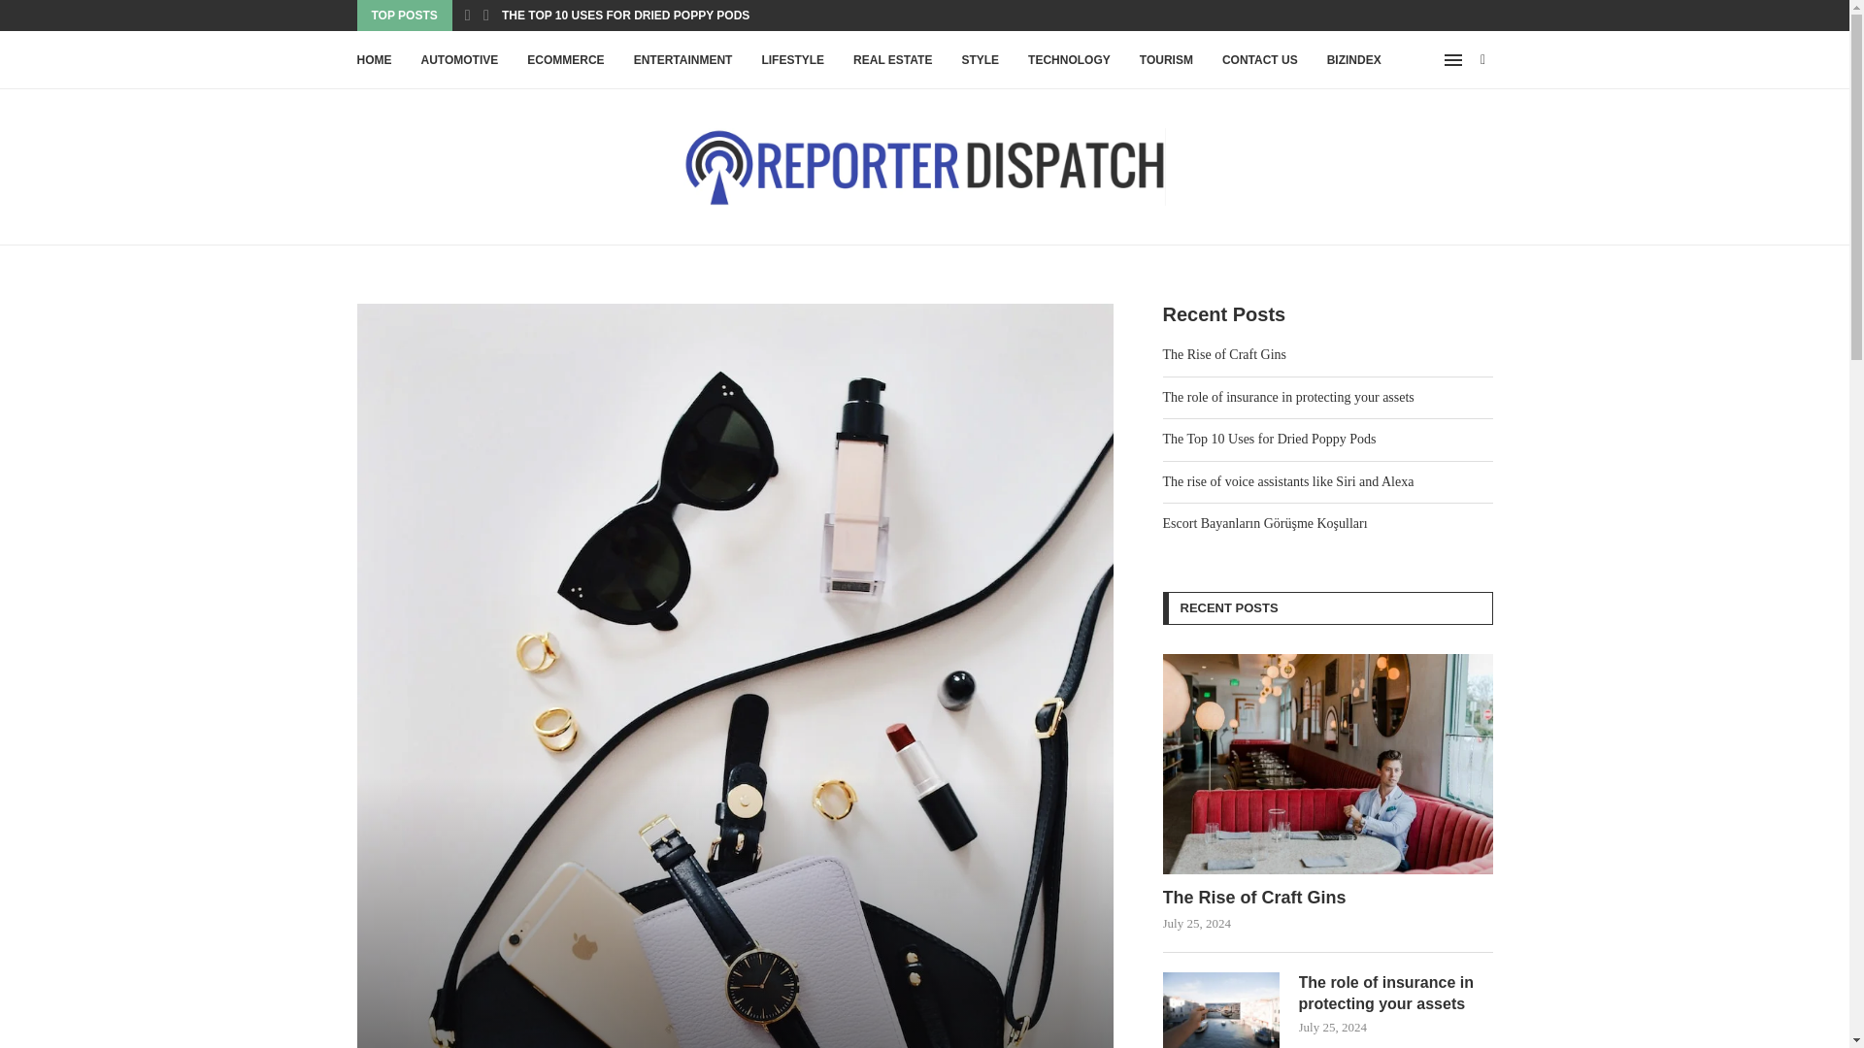 The height and width of the screenshot is (1048, 1864). Describe the element at coordinates (1396, 994) in the screenshot. I see `The role of insurance in protecting your assets` at that location.